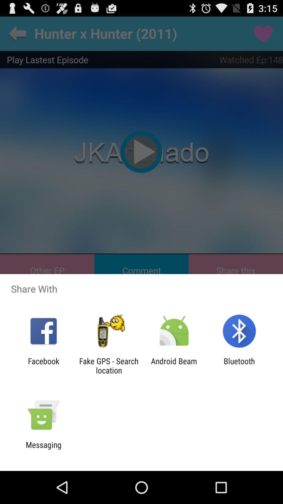 The image size is (283, 504). Describe the element at coordinates (239, 366) in the screenshot. I see `scroll until bluetooth app` at that location.